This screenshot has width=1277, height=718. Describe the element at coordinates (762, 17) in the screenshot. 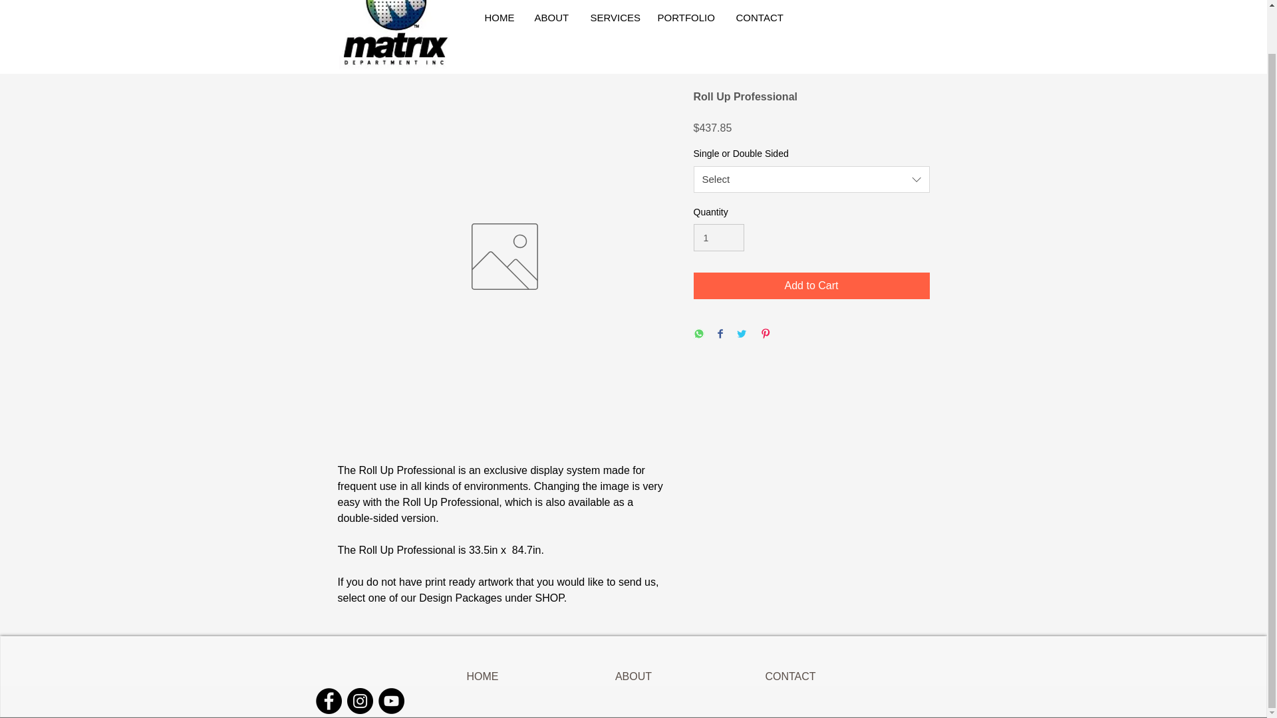

I see `CONTACT` at that location.